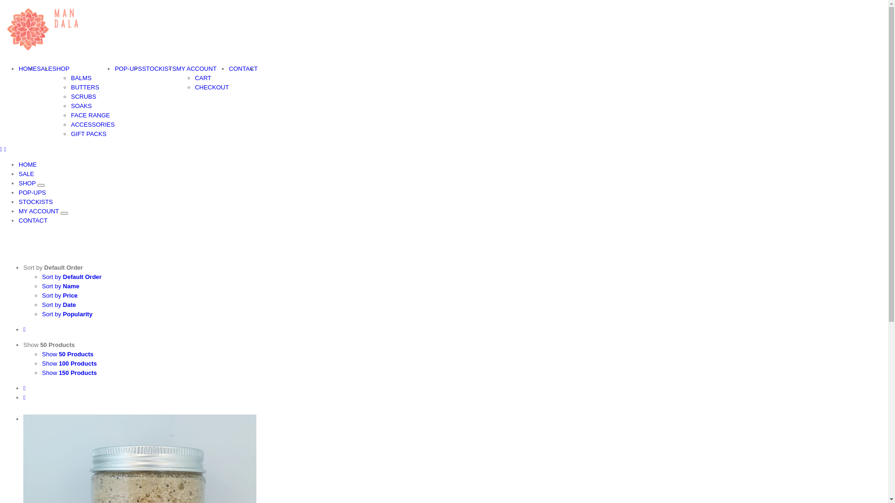 The height and width of the screenshot is (503, 895). I want to click on Sort by Price, so click(60, 295).